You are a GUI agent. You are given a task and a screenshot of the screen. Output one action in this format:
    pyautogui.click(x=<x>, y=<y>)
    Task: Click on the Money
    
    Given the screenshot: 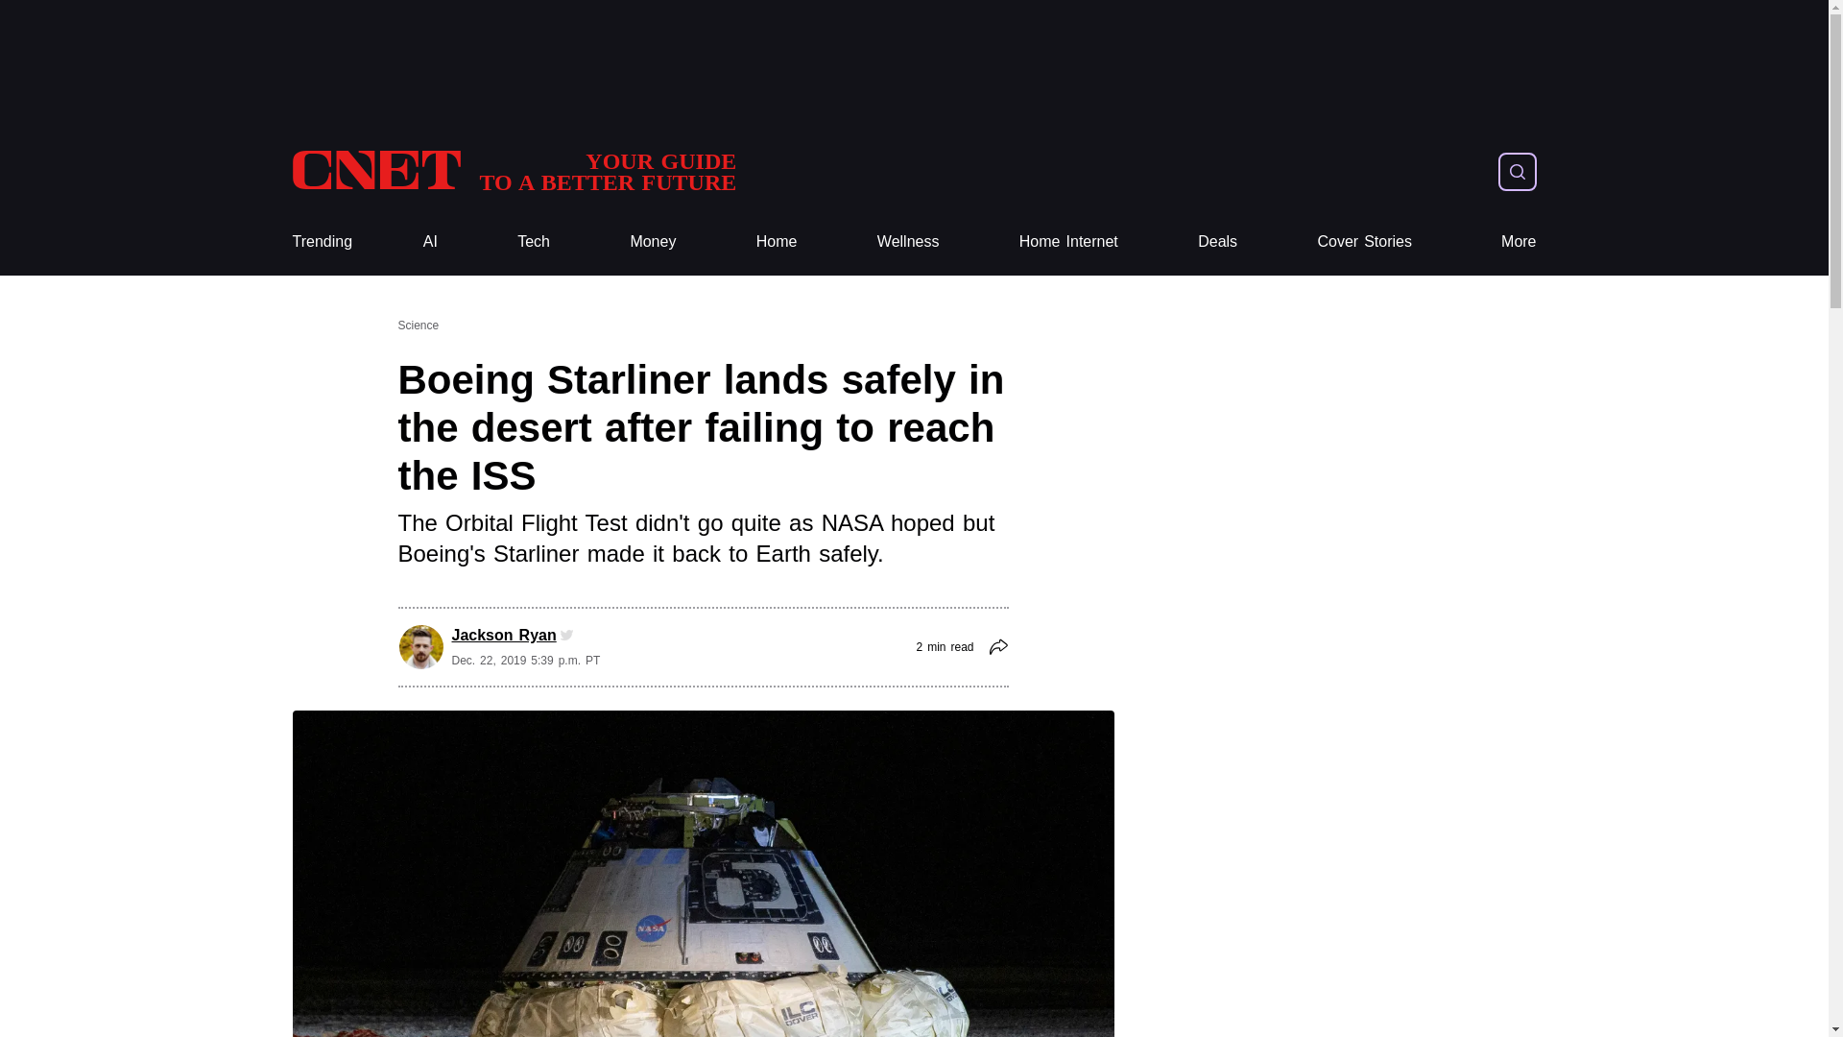 What is the action you would take?
    pyautogui.click(x=653, y=242)
    